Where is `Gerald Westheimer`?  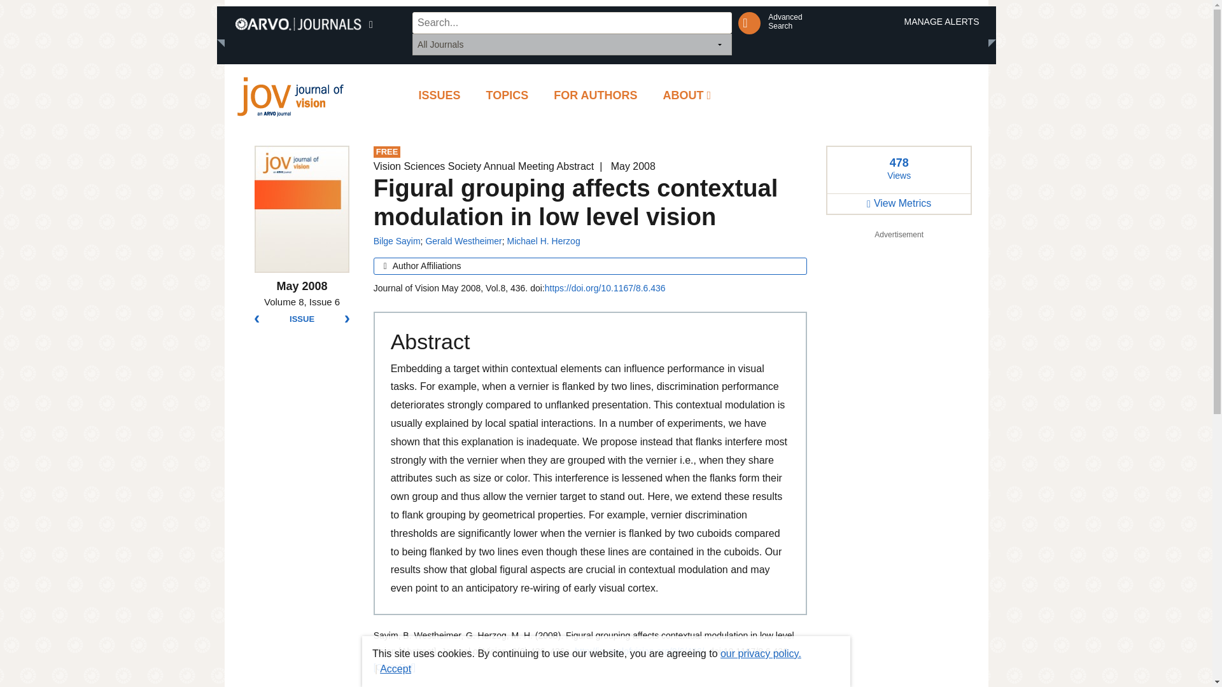
Gerald Westheimer is located at coordinates (439, 95).